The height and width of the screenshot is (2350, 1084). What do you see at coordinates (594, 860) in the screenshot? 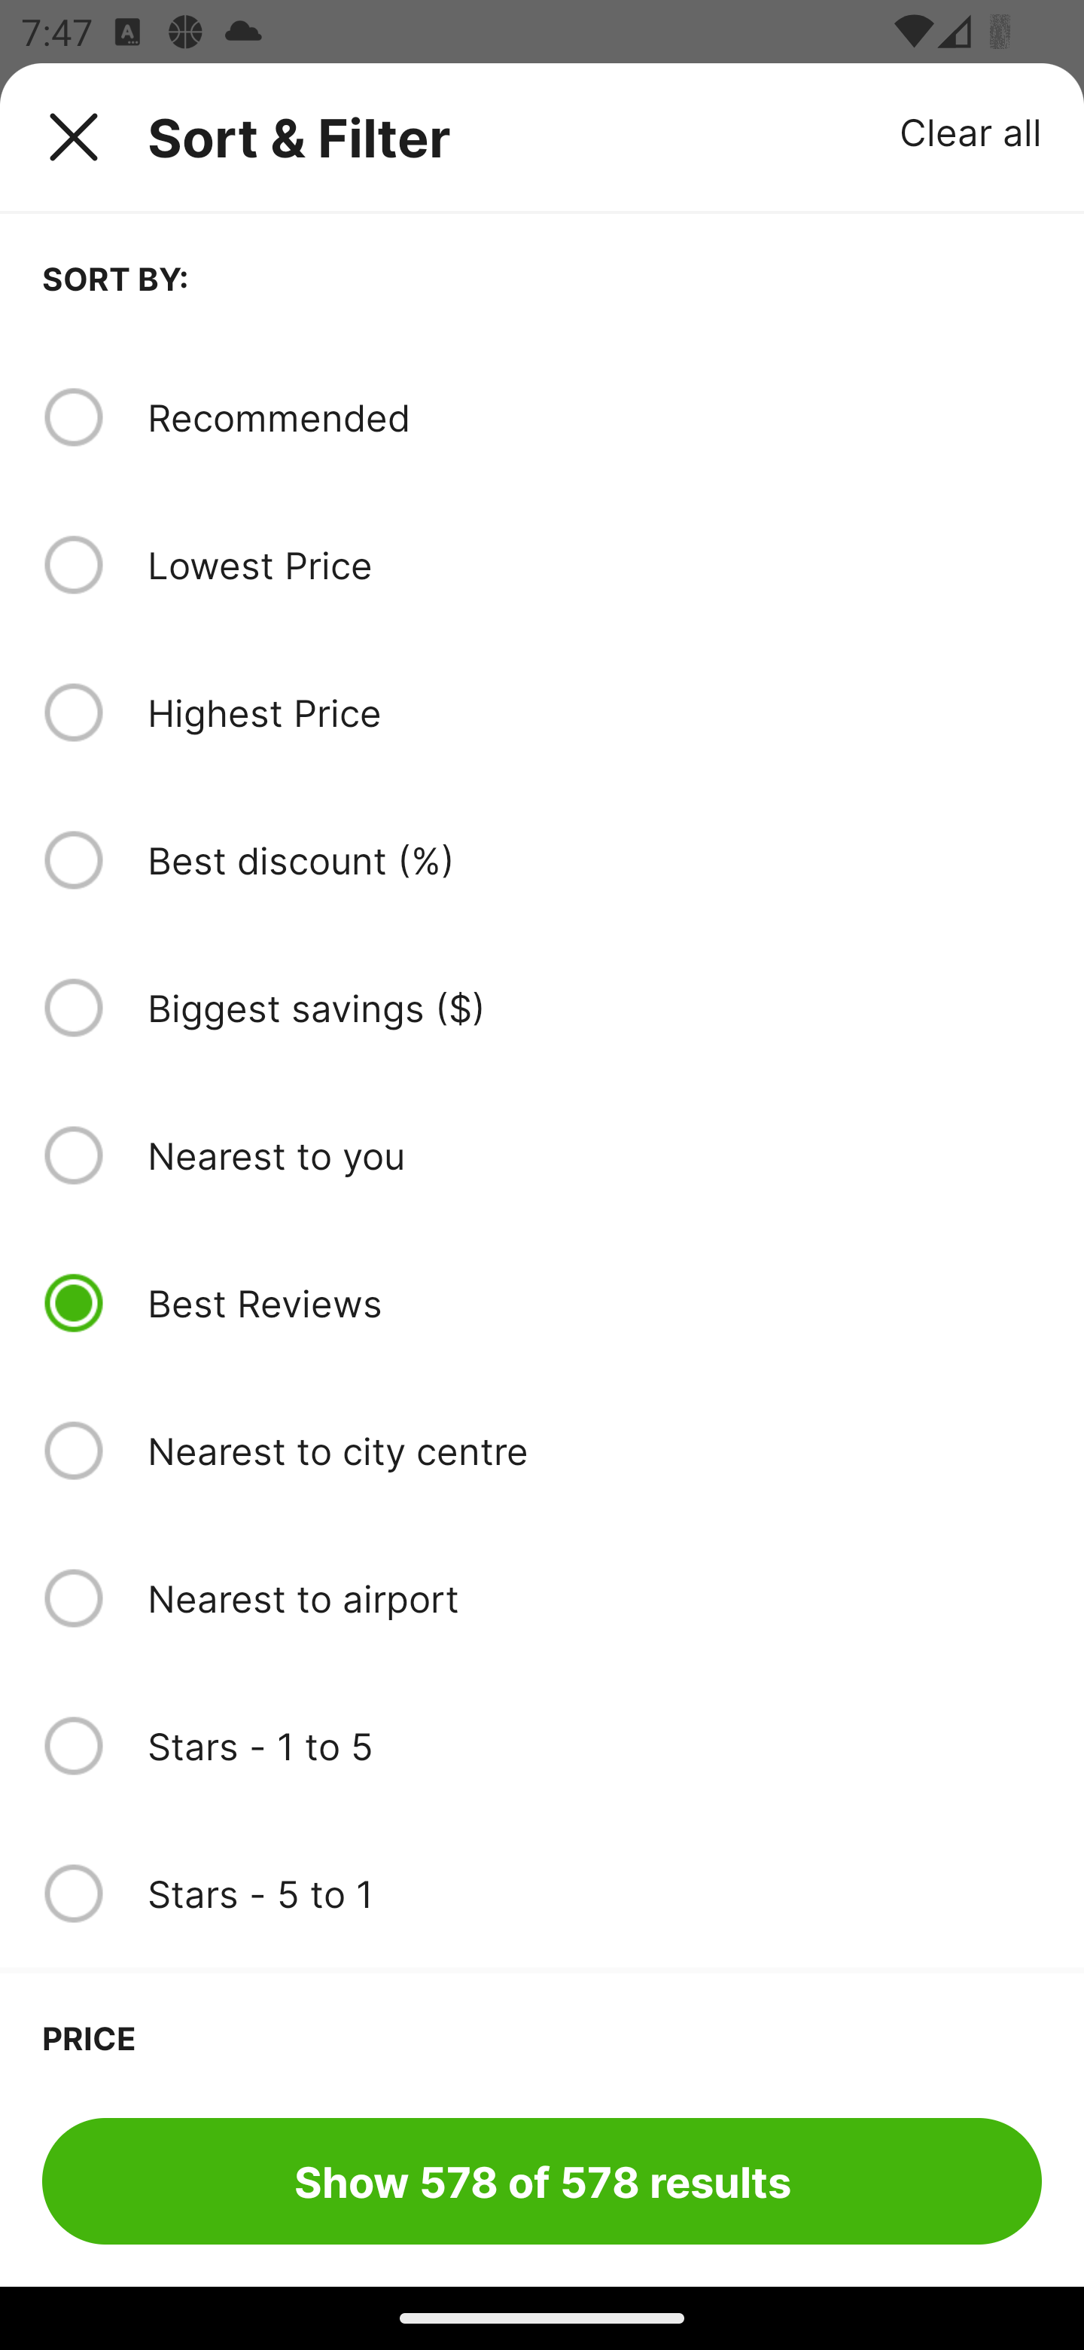
I see `Best discount (%)` at bounding box center [594, 860].